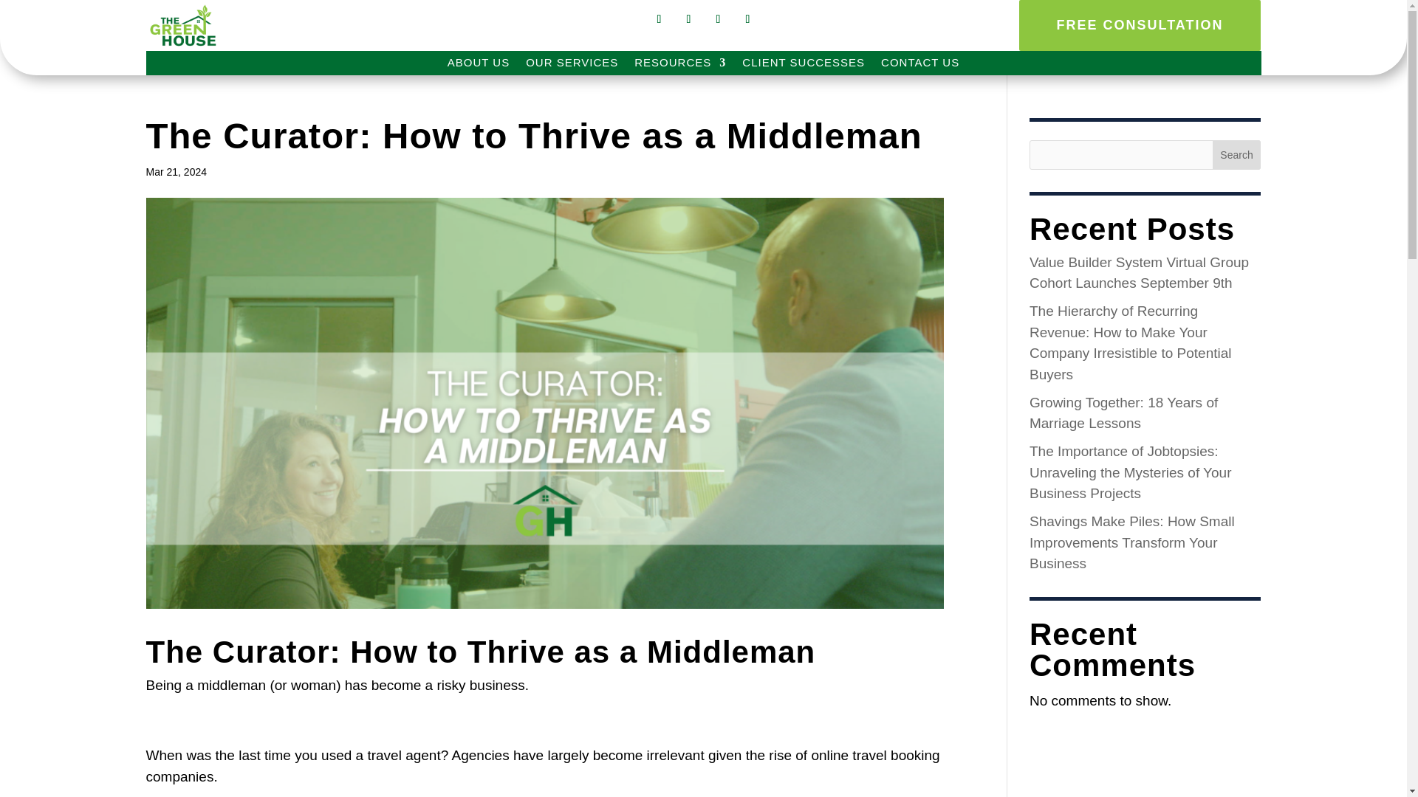 The image size is (1418, 797). I want to click on Growing Together: 18 Years of Marriage Lessons, so click(1123, 412).